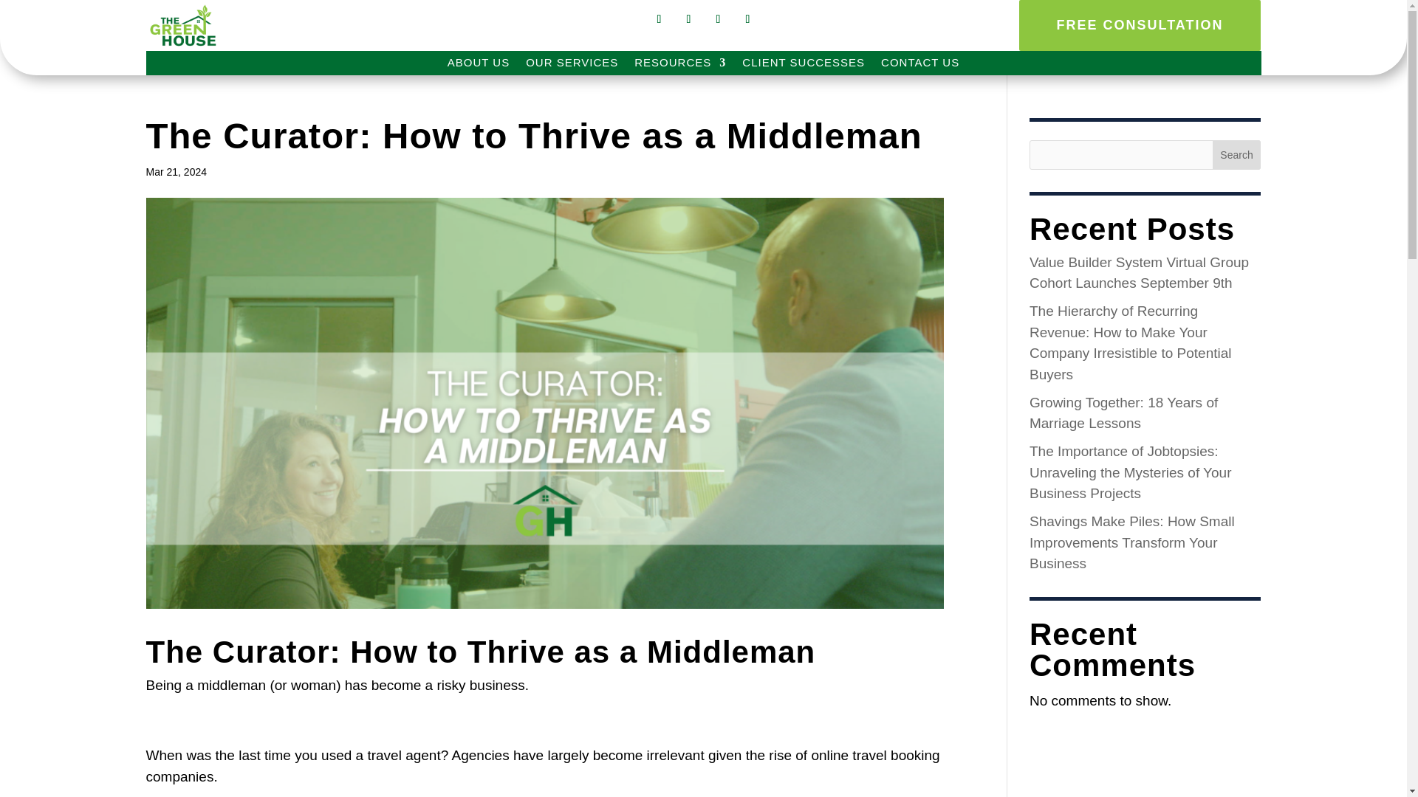 The image size is (1418, 797). I want to click on Growing Together: 18 Years of Marriage Lessons, so click(1123, 412).